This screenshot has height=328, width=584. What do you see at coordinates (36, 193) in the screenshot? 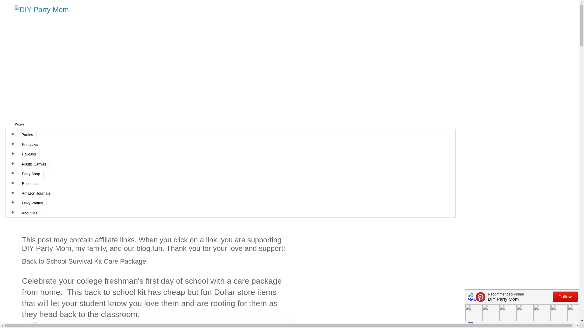
I see `Amazon Journals` at bounding box center [36, 193].